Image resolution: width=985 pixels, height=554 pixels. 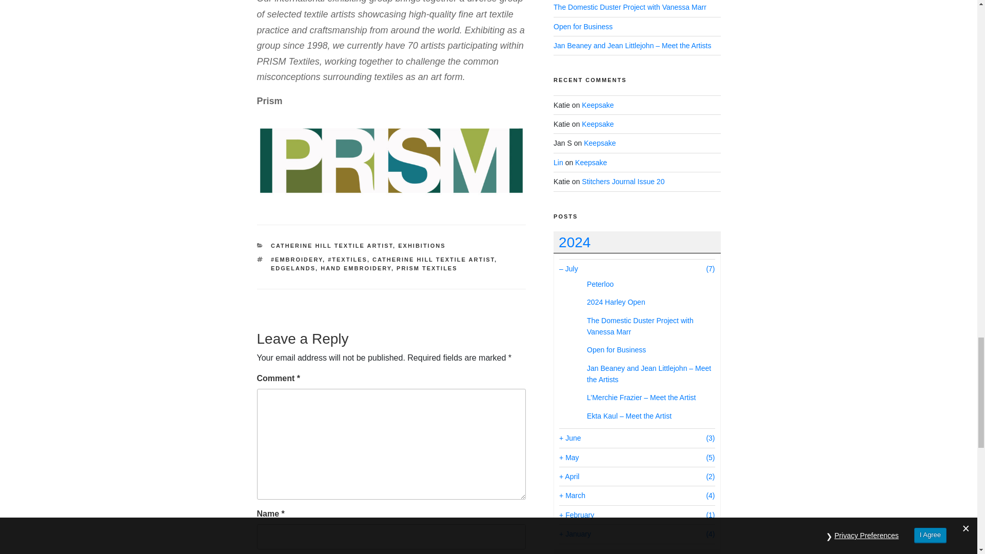 I want to click on Keepsake, so click(x=598, y=124).